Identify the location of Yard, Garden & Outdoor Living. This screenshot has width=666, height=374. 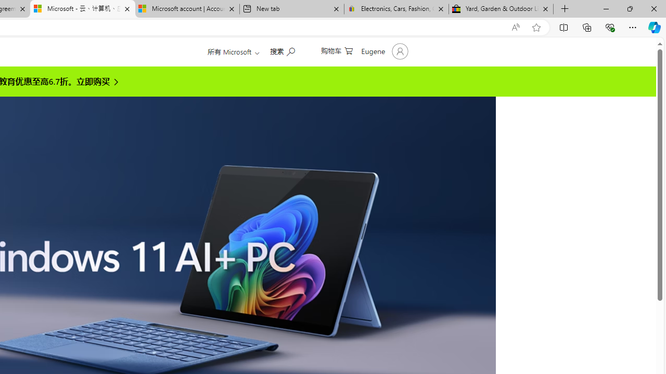
(501, 9).